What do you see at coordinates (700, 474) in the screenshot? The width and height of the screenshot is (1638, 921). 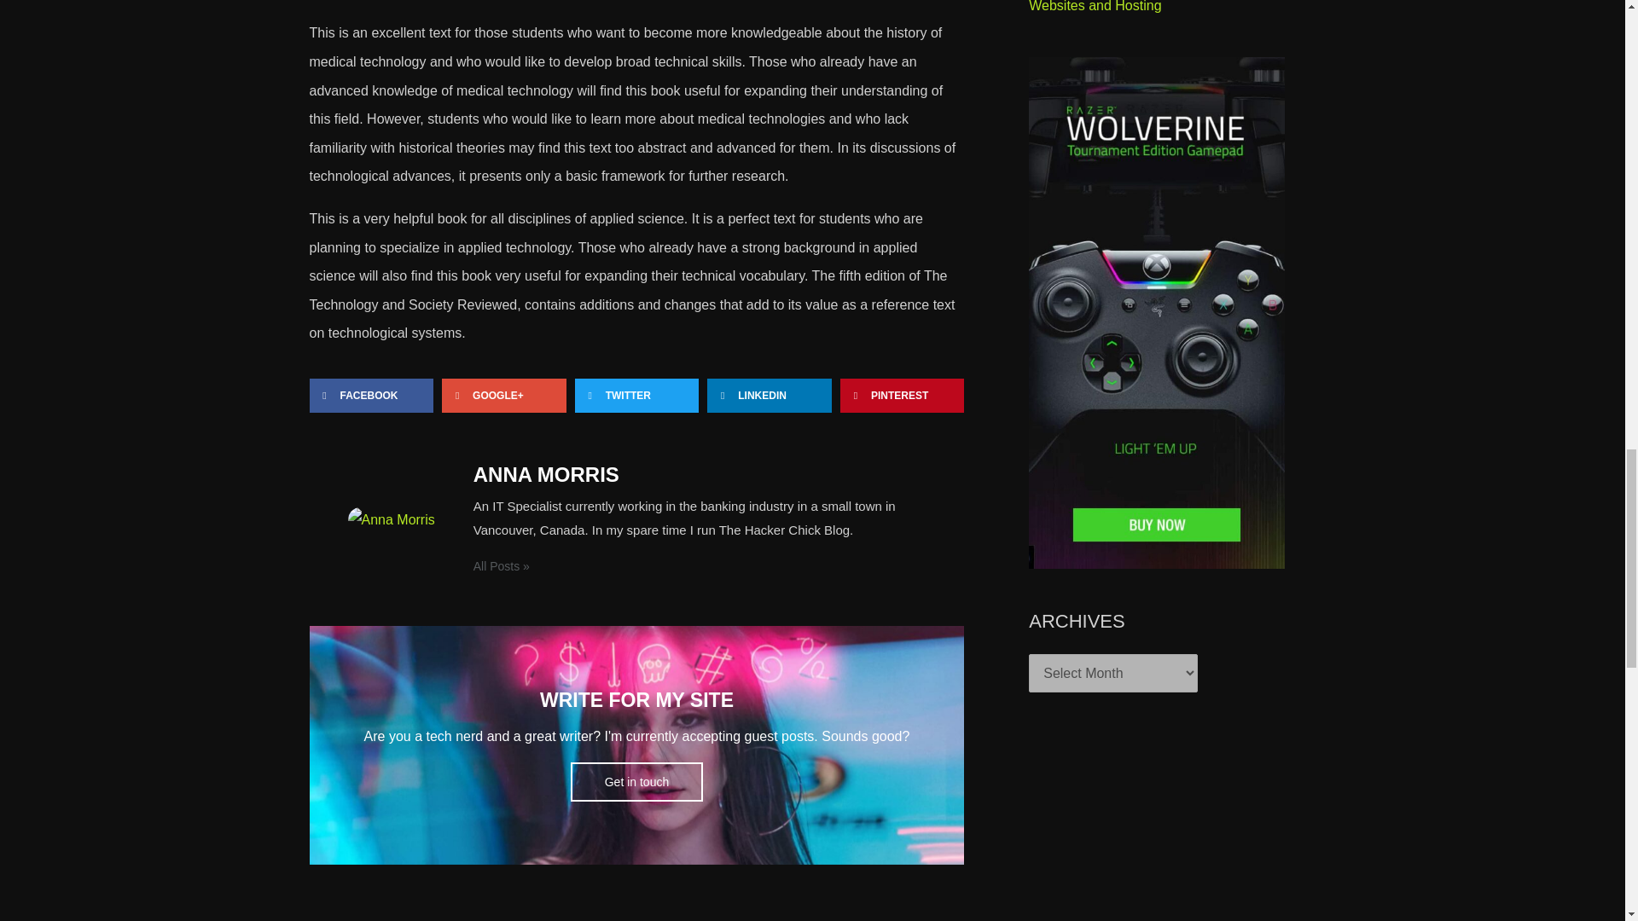 I see `ANNA MORRIS` at bounding box center [700, 474].